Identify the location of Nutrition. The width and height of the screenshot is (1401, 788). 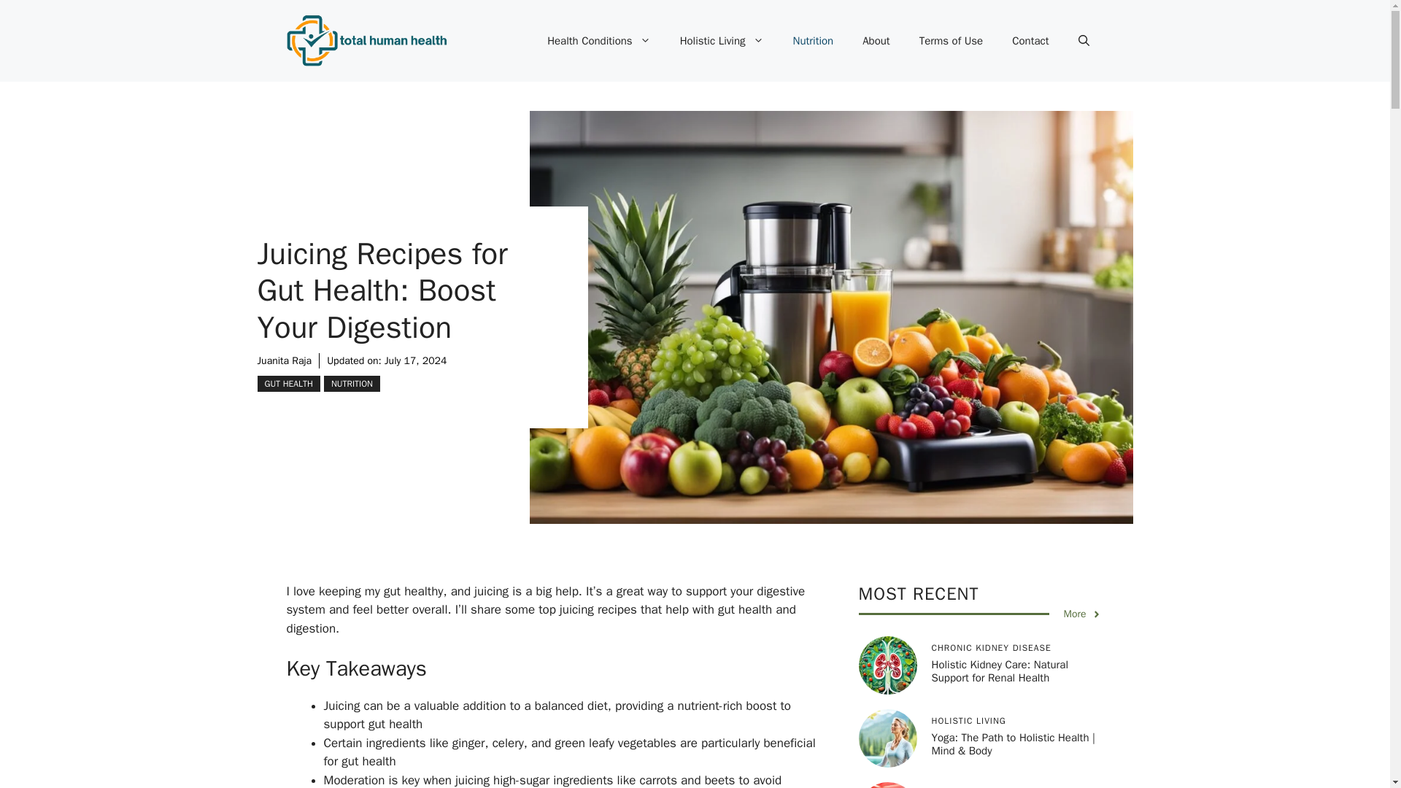
(812, 41).